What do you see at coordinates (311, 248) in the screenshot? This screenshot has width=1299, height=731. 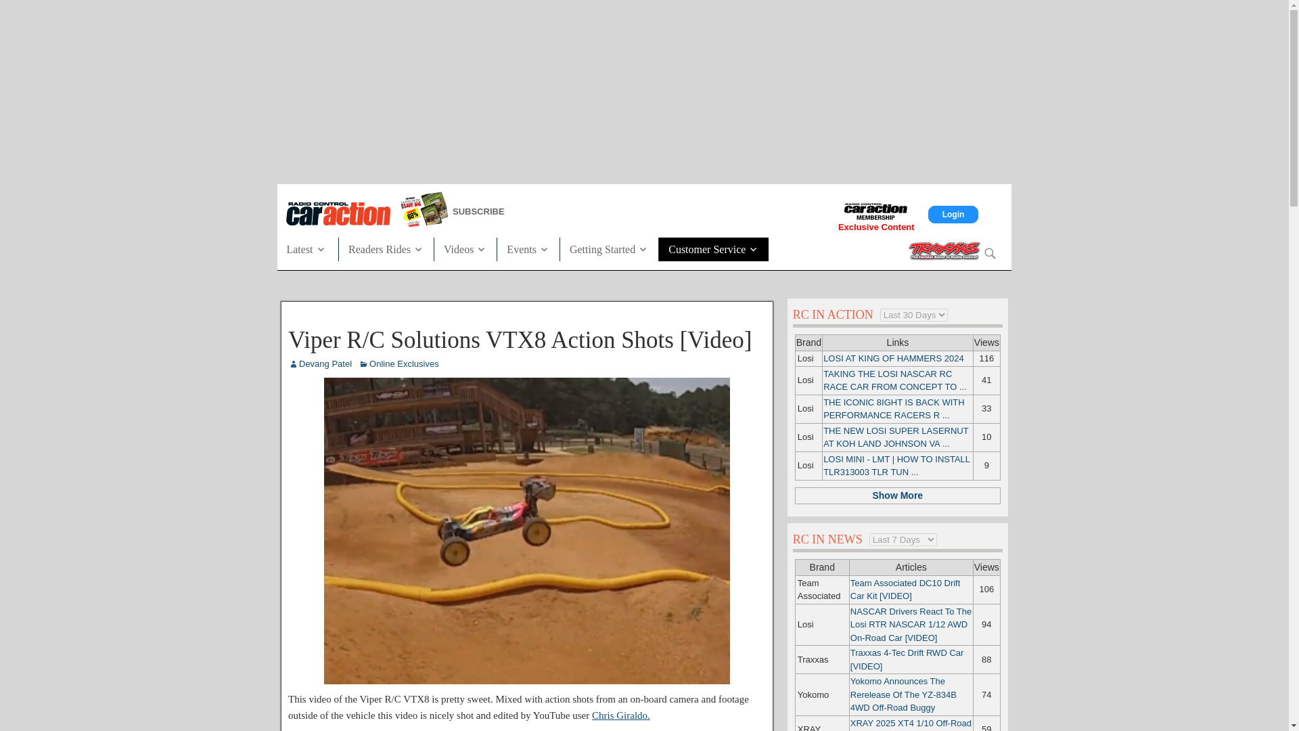 I see `Latest` at bounding box center [311, 248].